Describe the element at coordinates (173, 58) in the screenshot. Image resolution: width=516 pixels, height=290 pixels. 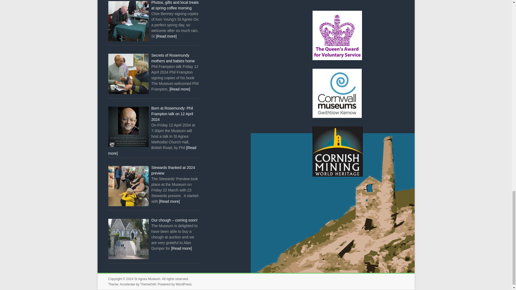
I see `Secrets of Rosemundy mothers and babies home` at that location.